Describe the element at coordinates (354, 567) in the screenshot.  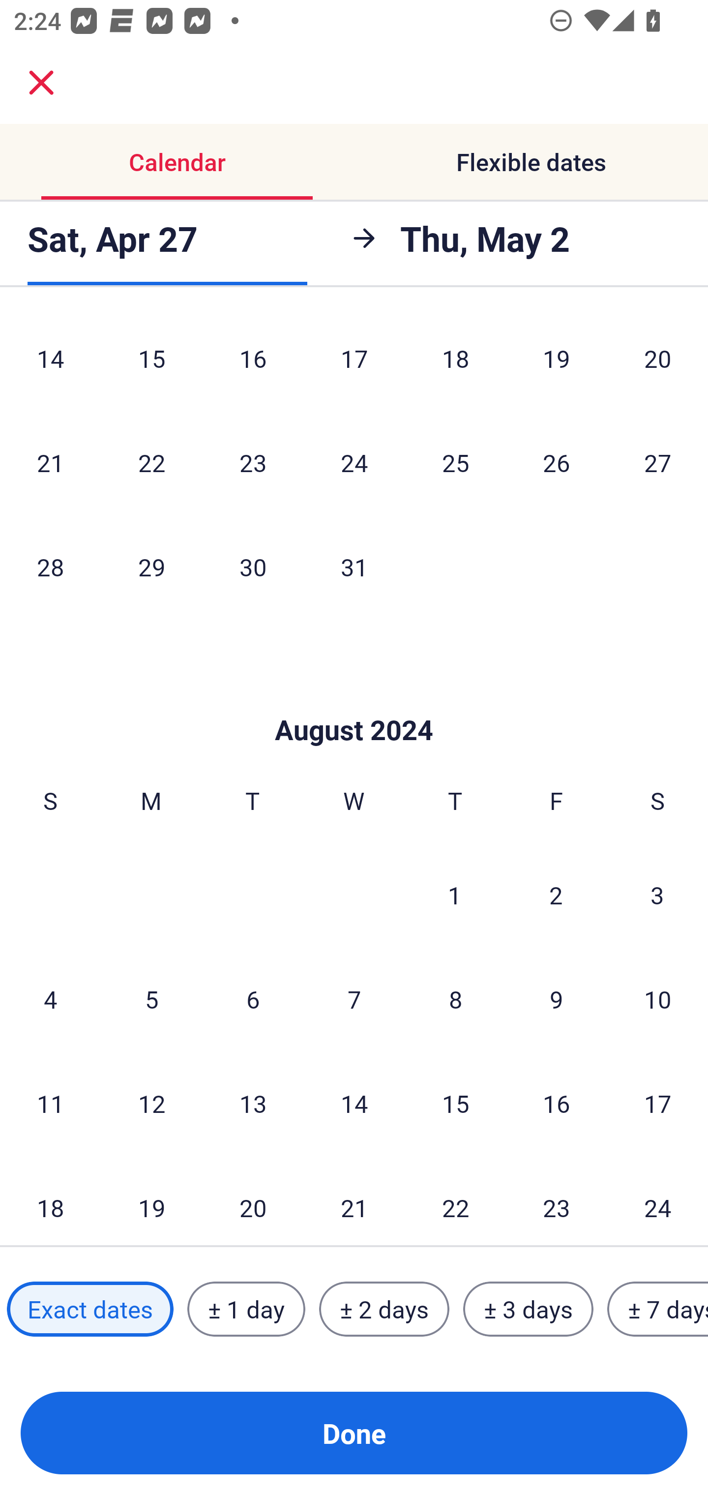
I see `31 Wednesday, July 31, 2024` at that location.